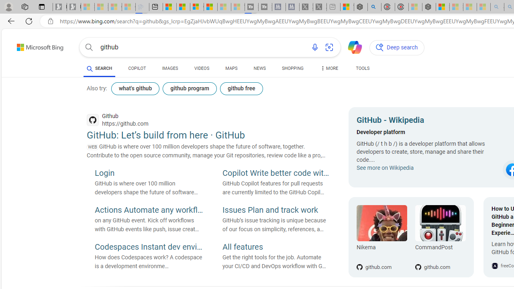  Describe the element at coordinates (381, 237) in the screenshot. I see `Nikema Nikema github.com` at that location.